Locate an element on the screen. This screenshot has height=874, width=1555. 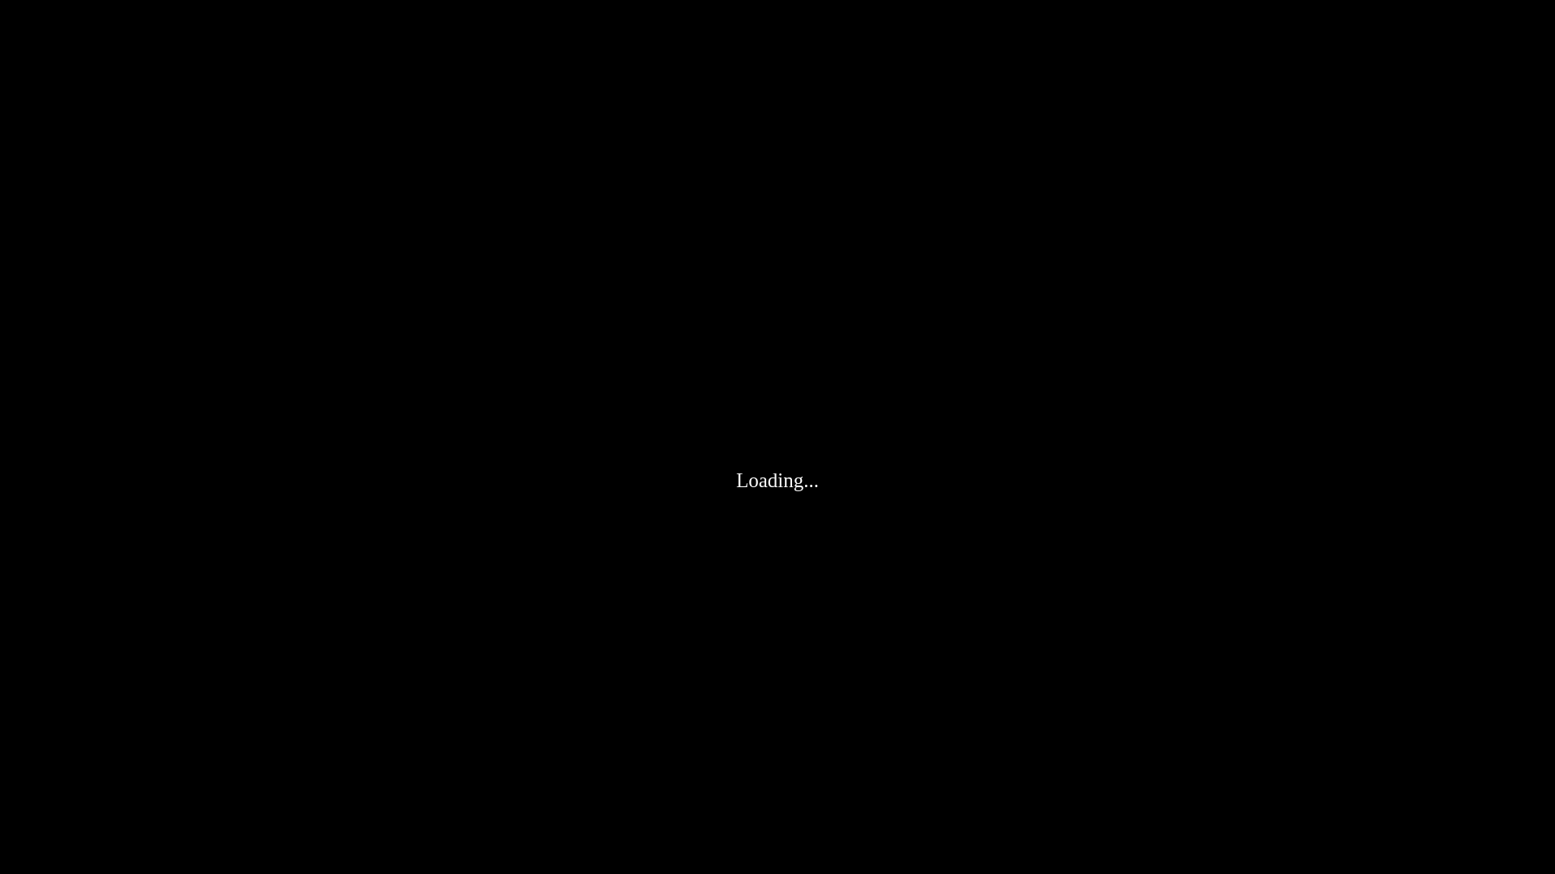
Nederlands is located at coordinates (777, 552).